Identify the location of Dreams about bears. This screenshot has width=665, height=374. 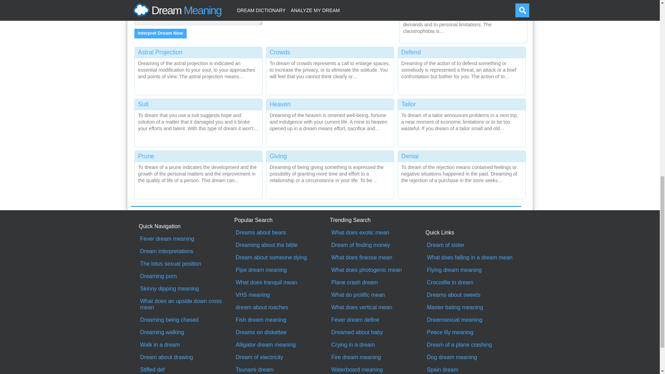
(282, 188).